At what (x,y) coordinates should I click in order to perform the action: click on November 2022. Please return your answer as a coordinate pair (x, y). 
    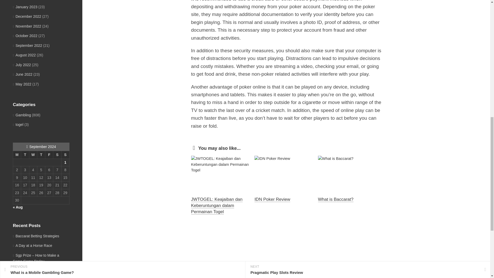
    Looking at the image, I should click on (27, 26).